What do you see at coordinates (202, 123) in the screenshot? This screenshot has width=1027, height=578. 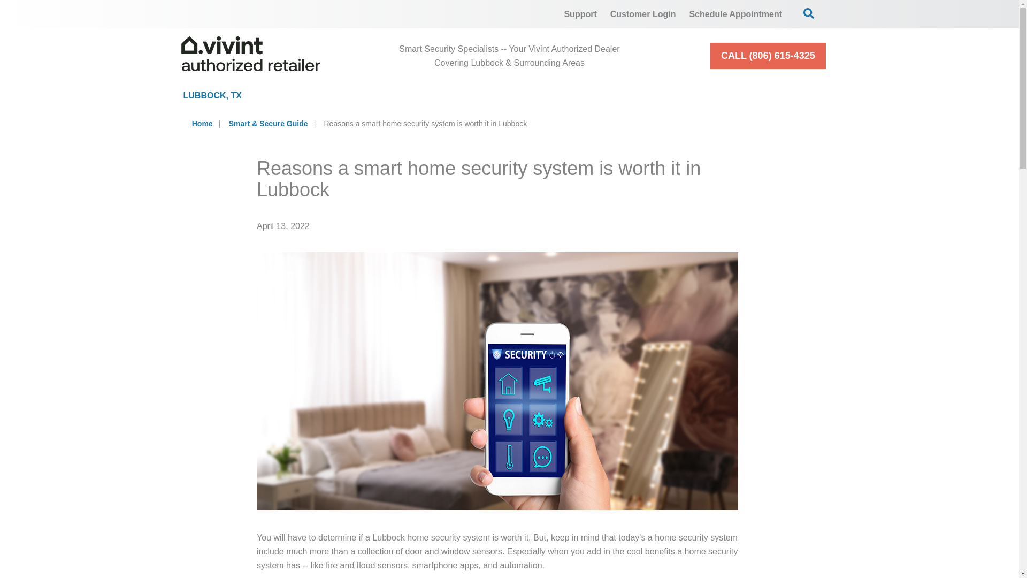 I see `Home` at bounding box center [202, 123].